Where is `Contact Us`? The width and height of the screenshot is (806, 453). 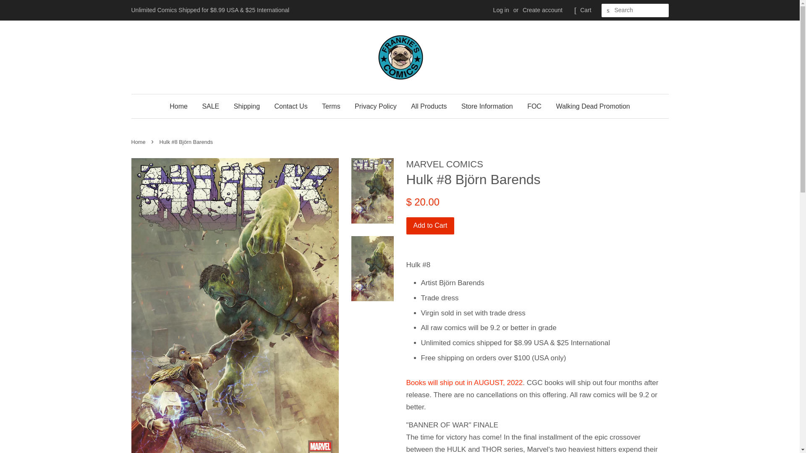 Contact Us is located at coordinates (290, 106).